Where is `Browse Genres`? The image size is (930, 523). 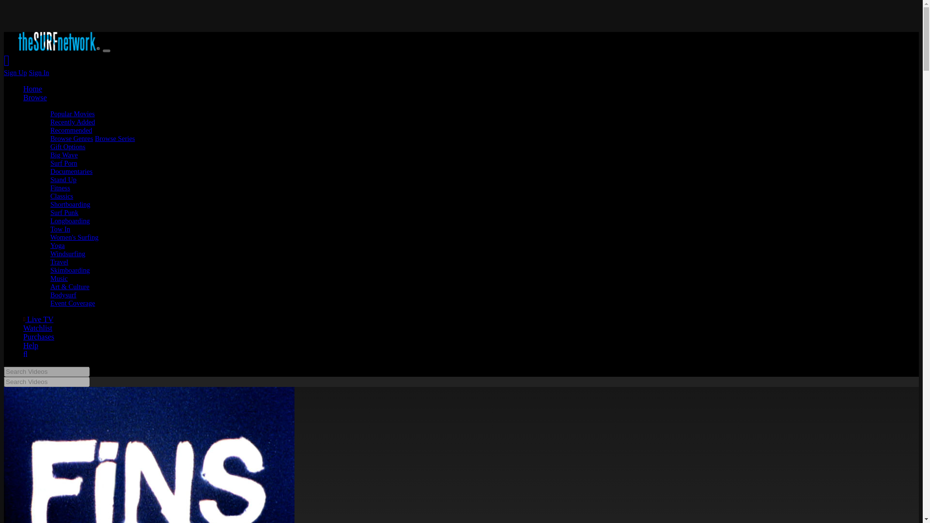
Browse Genres is located at coordinates (72, 129).